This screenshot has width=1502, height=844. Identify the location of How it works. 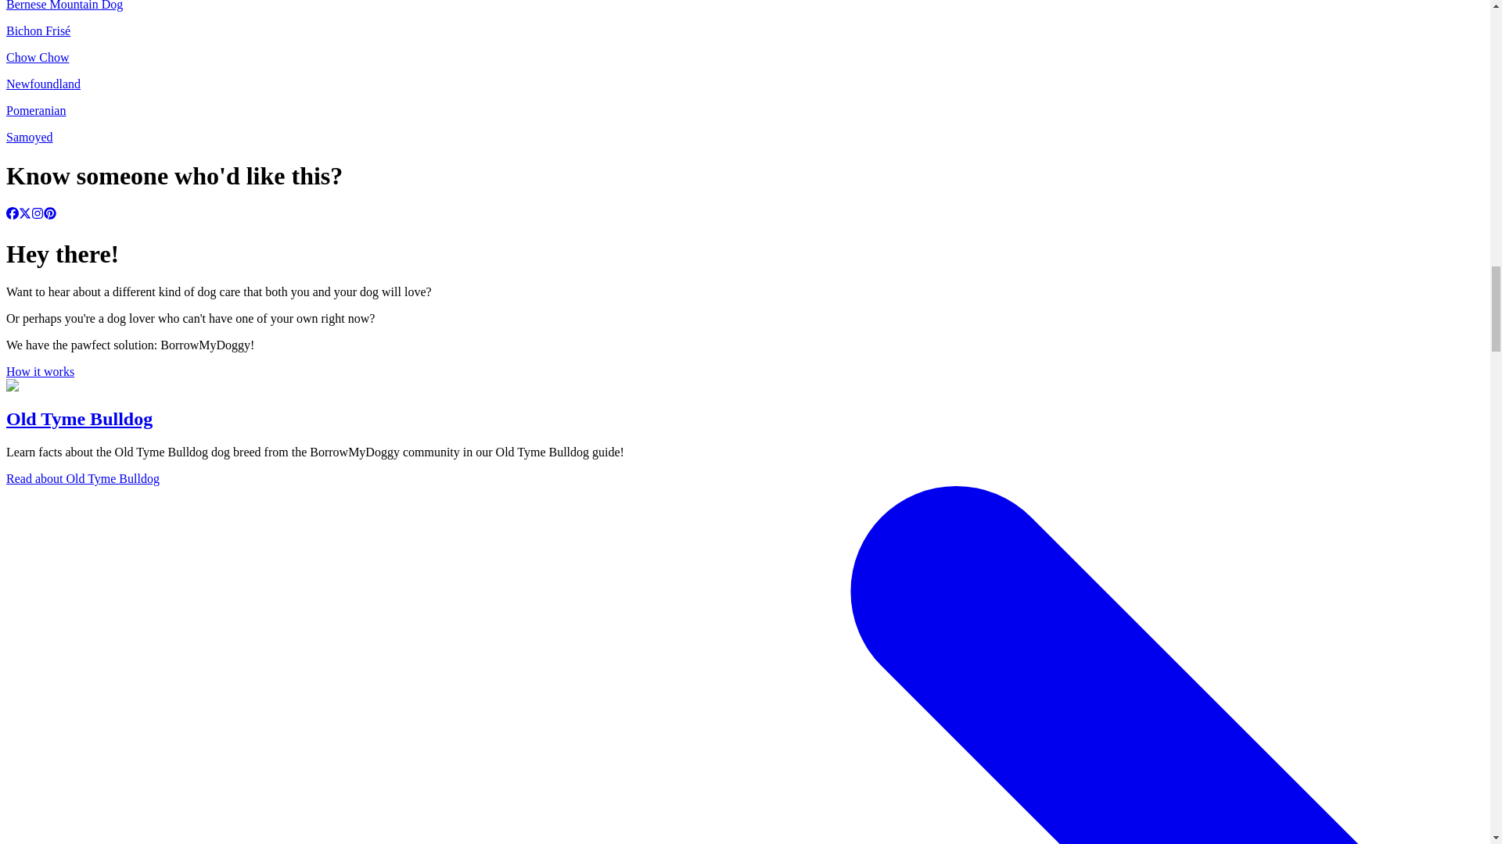
(39, 370).